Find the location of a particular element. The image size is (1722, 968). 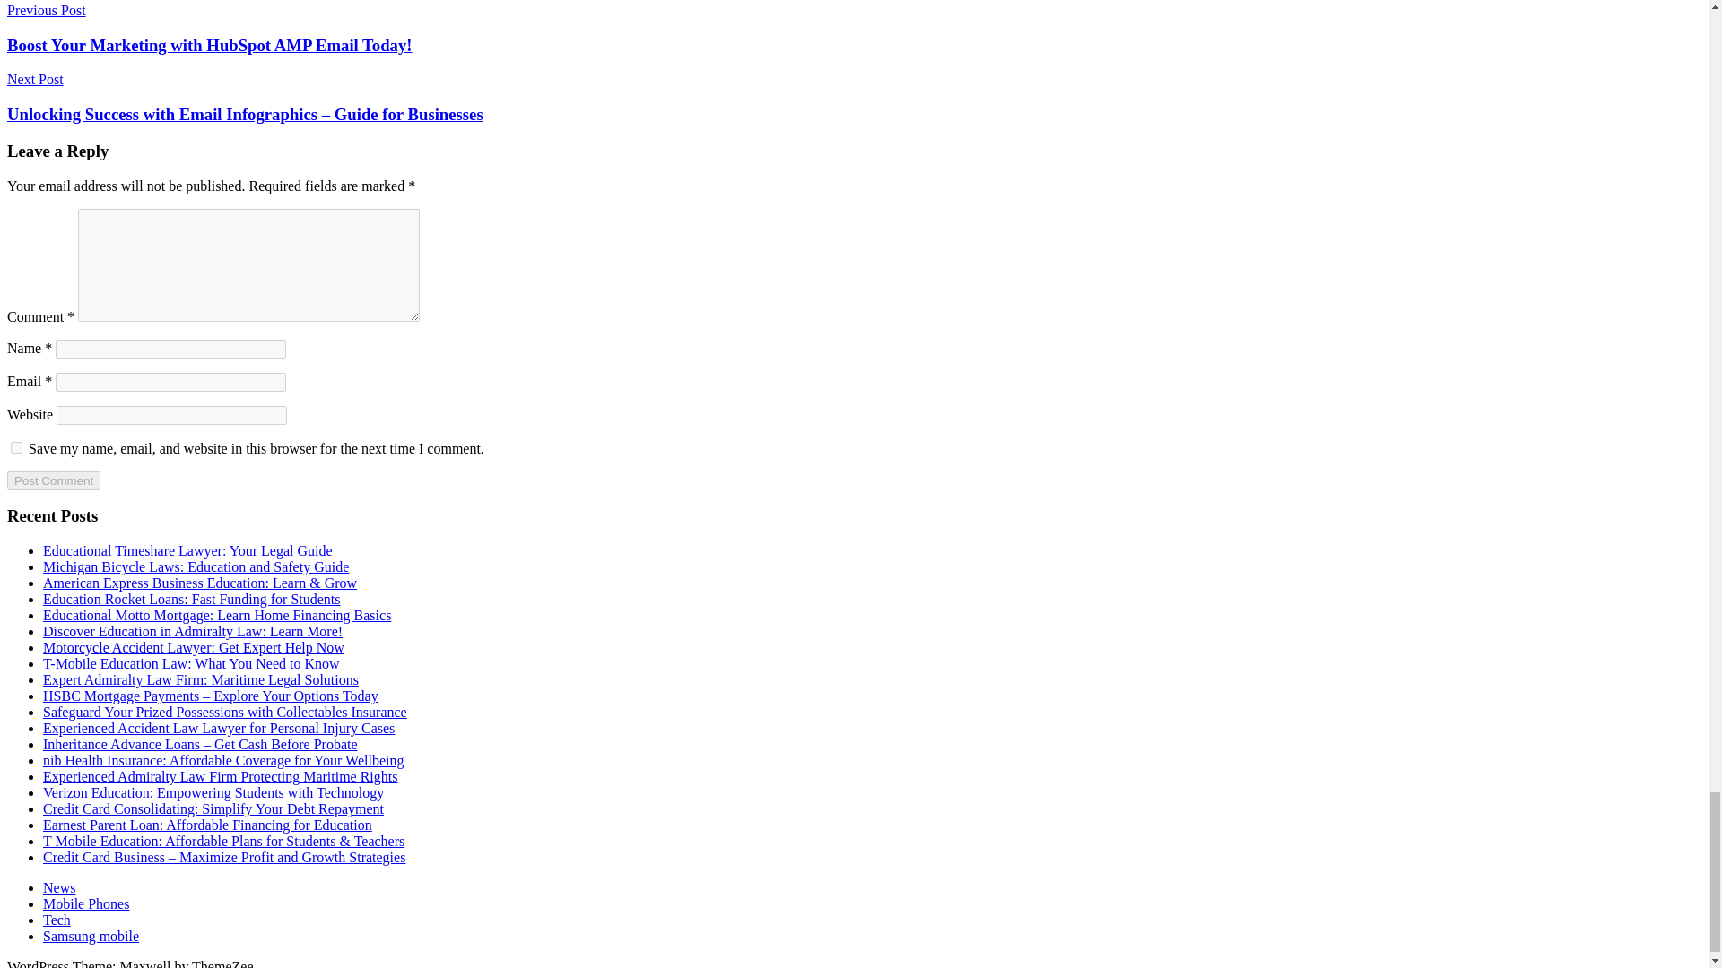

Michigan Bicycle Laws: Education and Safety Guide is located at coordinates (196, 566).